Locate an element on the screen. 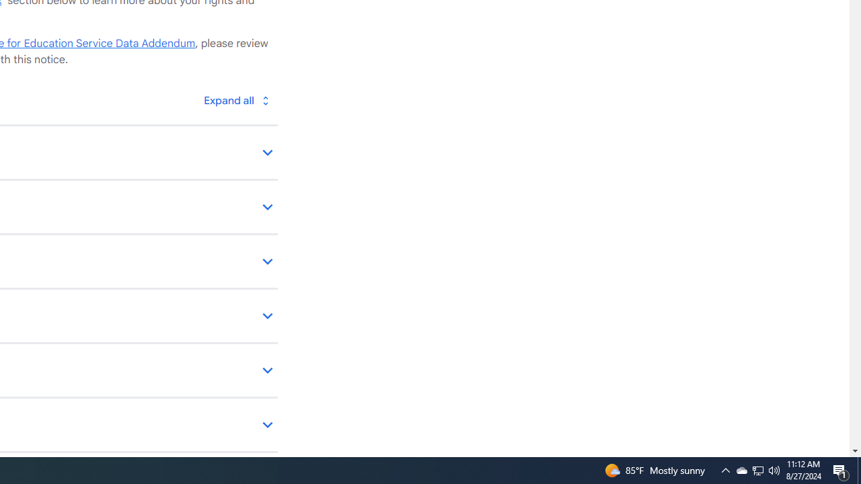  Toggle all is located at coordinates (236, 99).